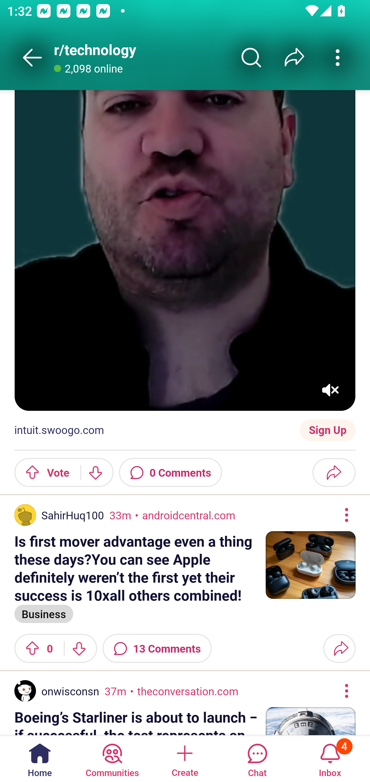 The image size is (370, 782). What do you see at coordinates (40, 758) in the screenshot?
I see `Home` at bounding box center [40, 758].